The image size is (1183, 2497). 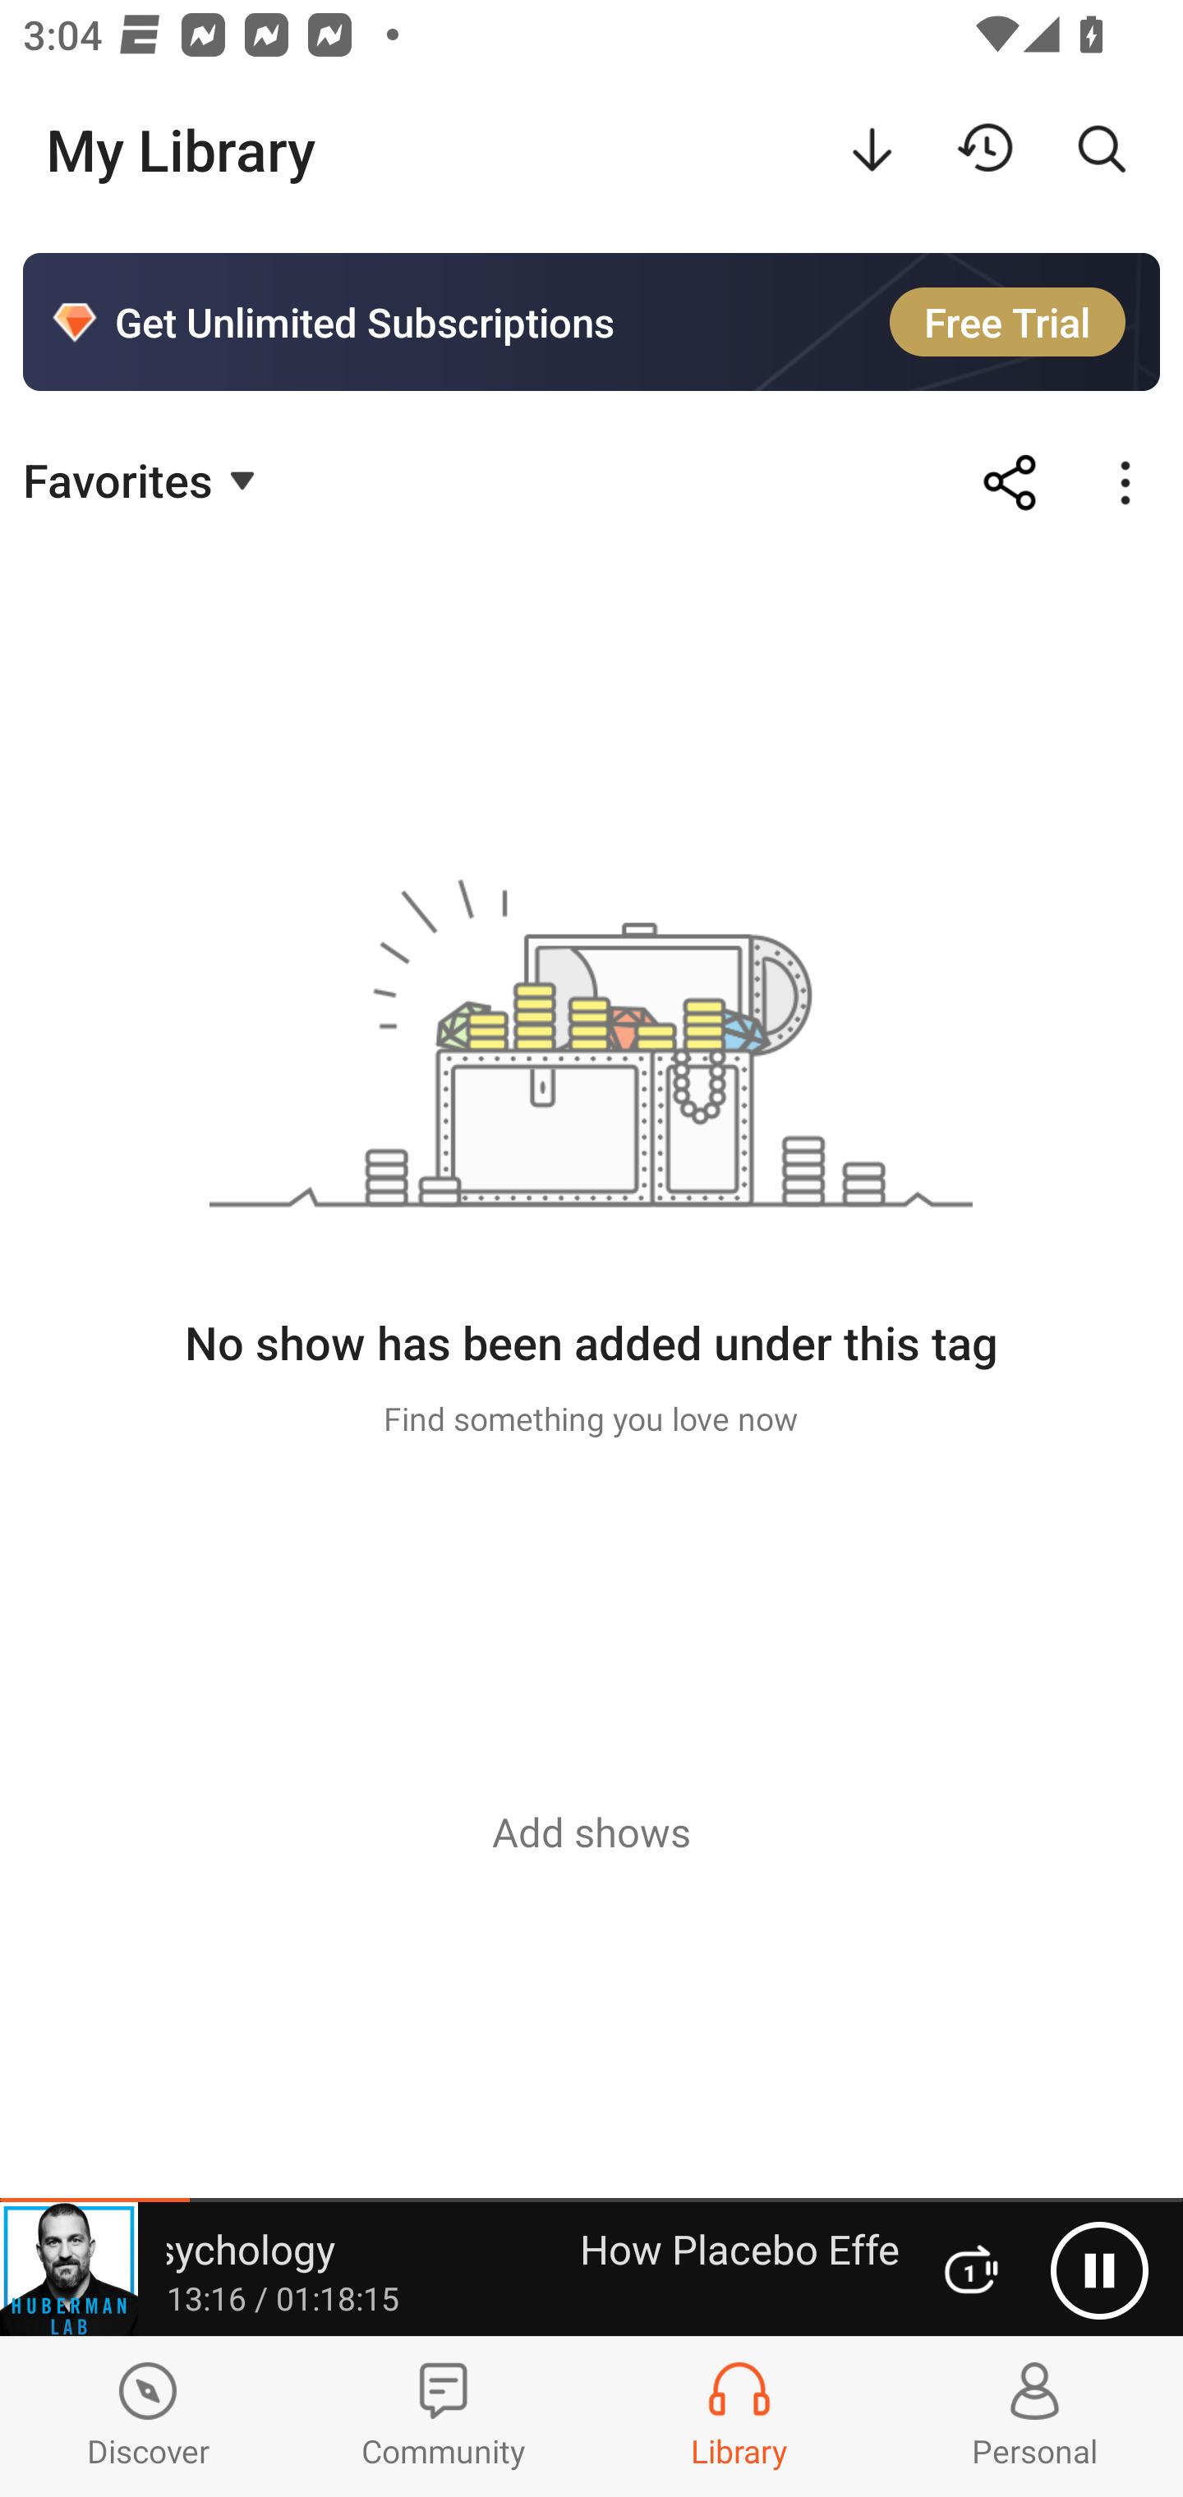 I want to click on Discover, so click(x=148, y=2417).